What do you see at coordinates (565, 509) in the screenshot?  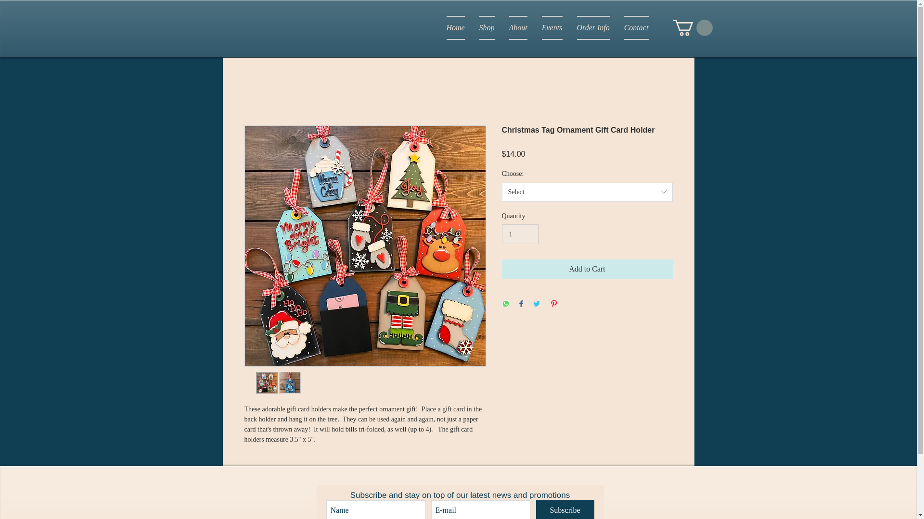 I see `Subscribe` at bounding box center [565, 509].